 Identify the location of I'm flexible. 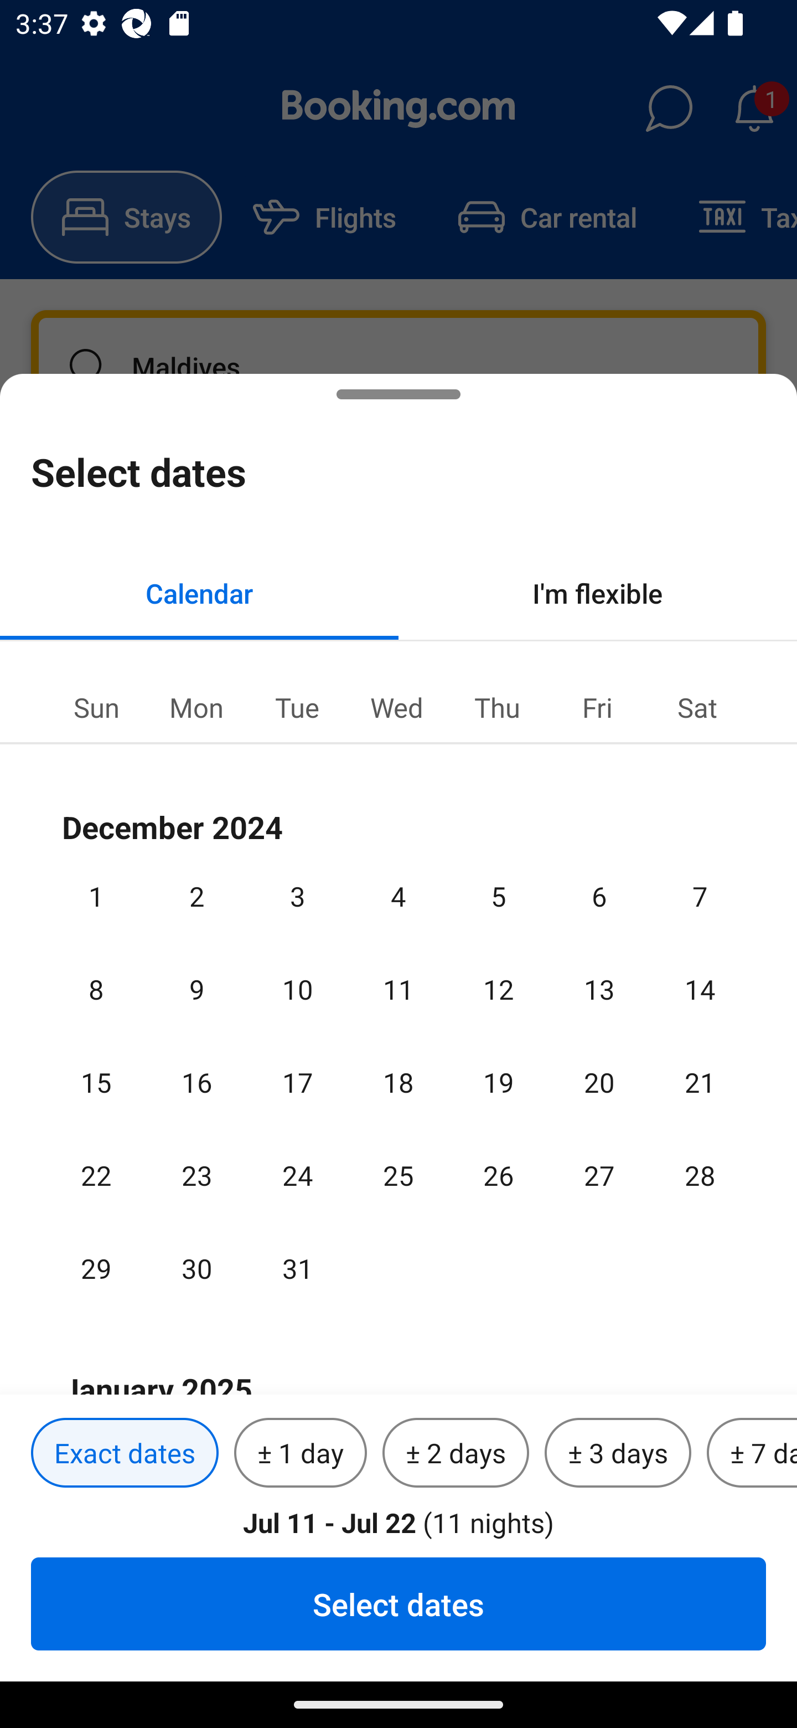
(598, 593).